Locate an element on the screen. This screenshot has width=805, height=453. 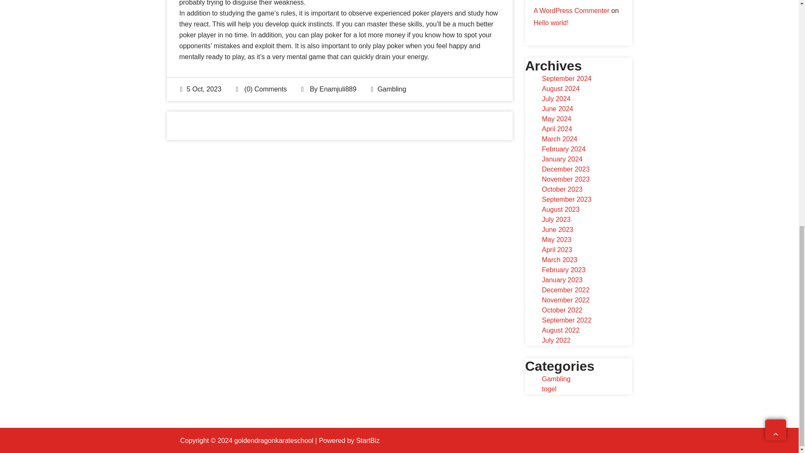
July 2024 is located at coordinates (556, 99).